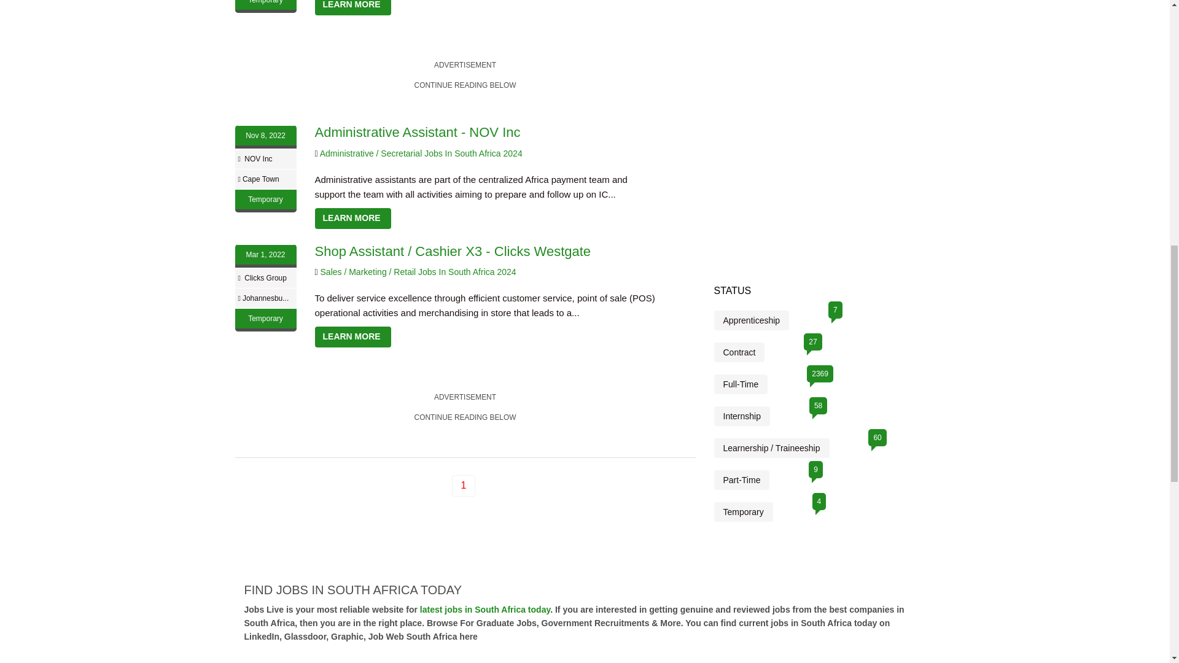  I want to click on Administrative Assistant - NOV Inc, so click(417, 132).